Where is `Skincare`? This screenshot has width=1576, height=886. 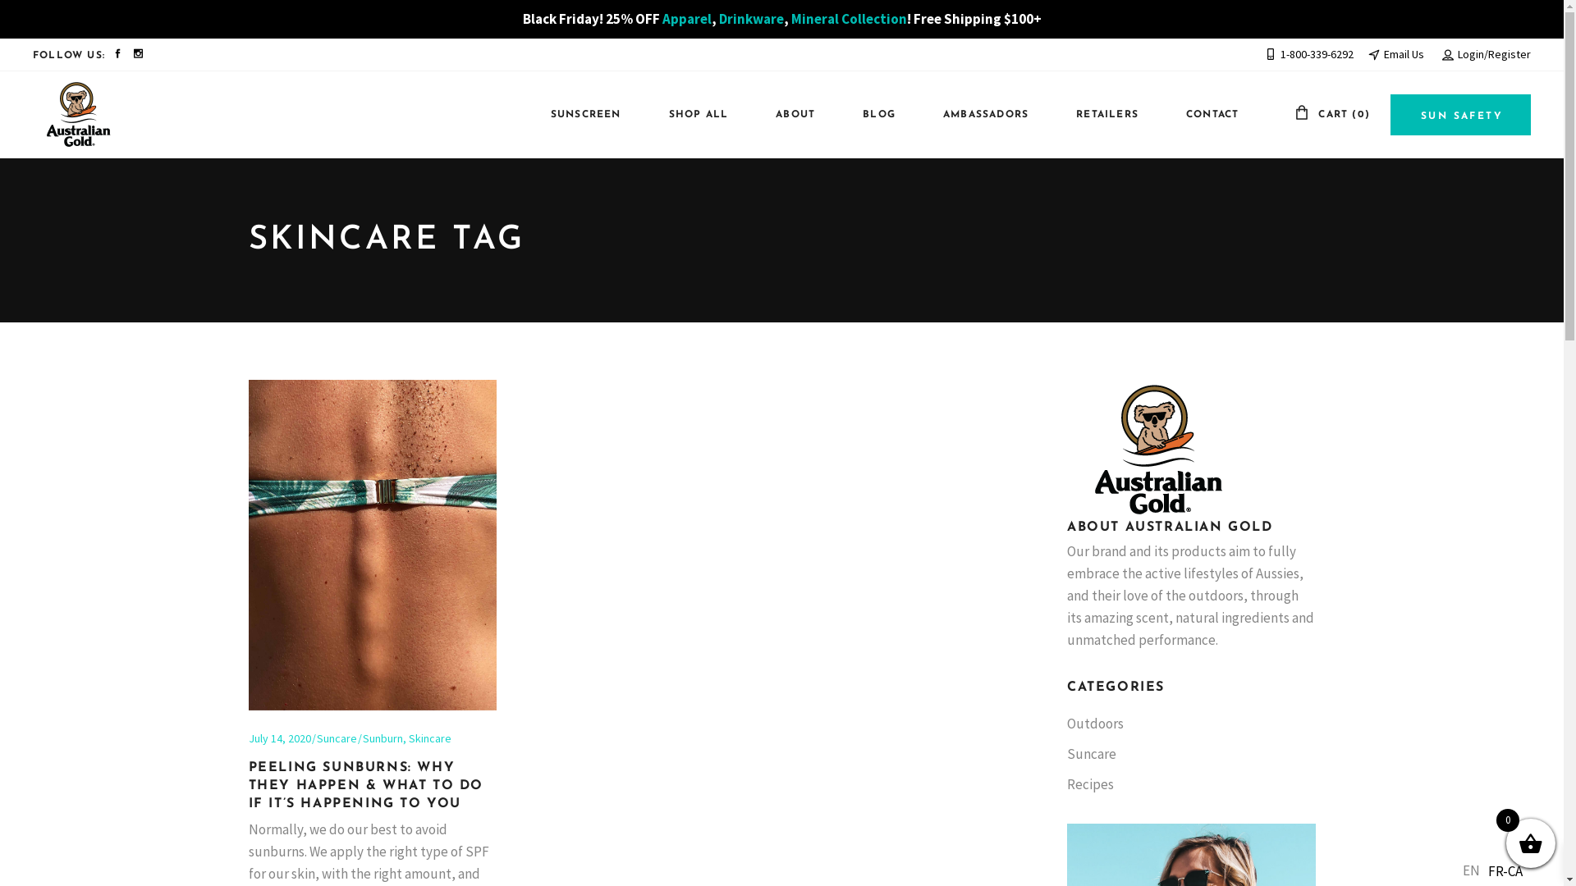
Skincare is located at coordinates (430, 738).